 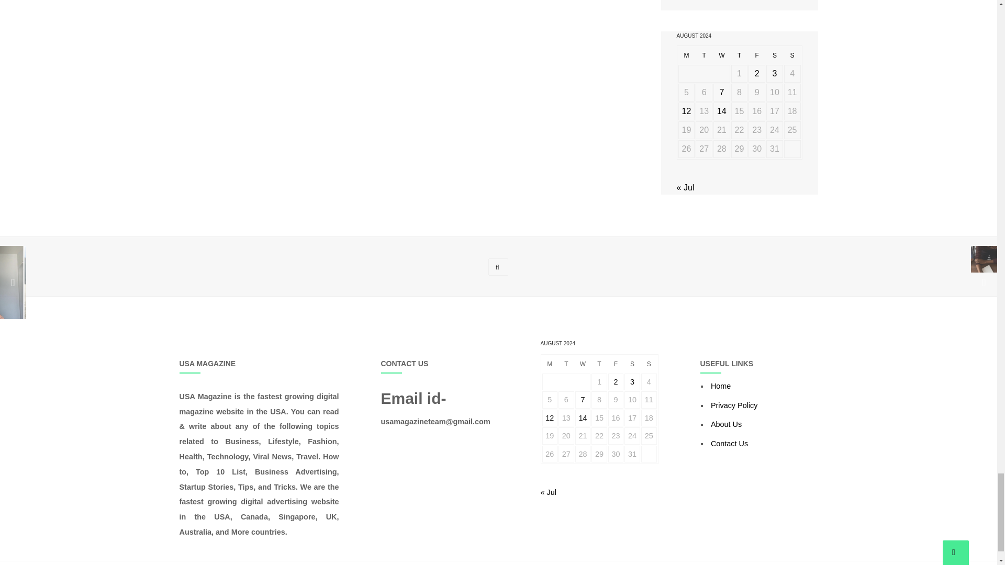 I want to click on Monday, so click(x=687, y=55).